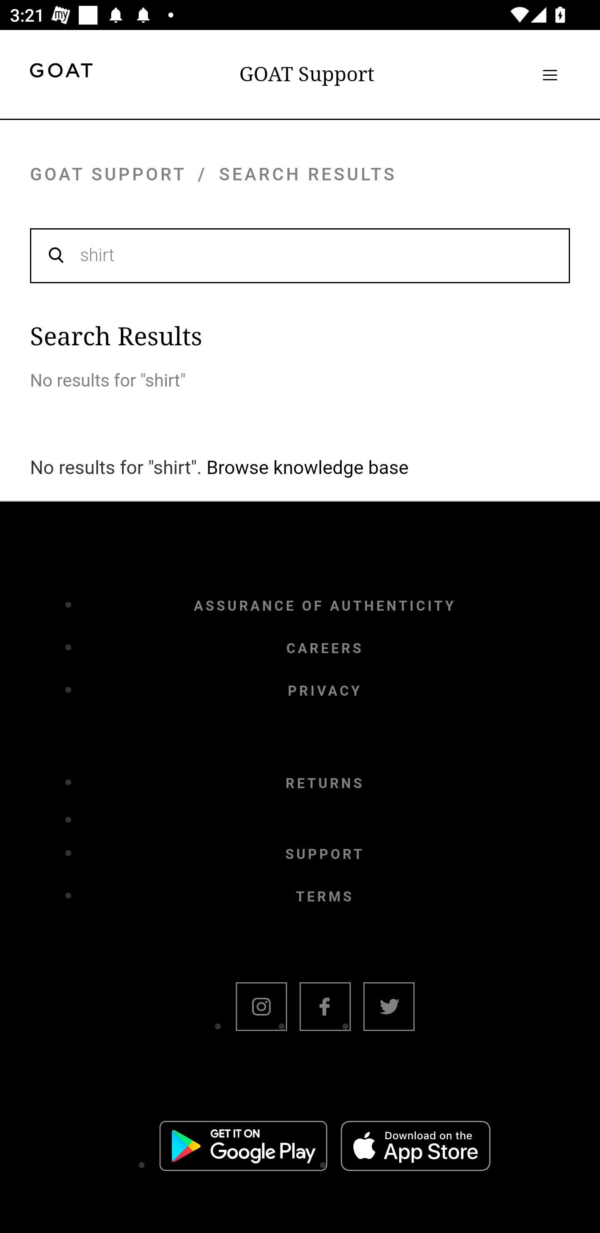 Image resolution: width=600 pixels, height=1233 pixels. I want to click on shirt, so click(300, 255).